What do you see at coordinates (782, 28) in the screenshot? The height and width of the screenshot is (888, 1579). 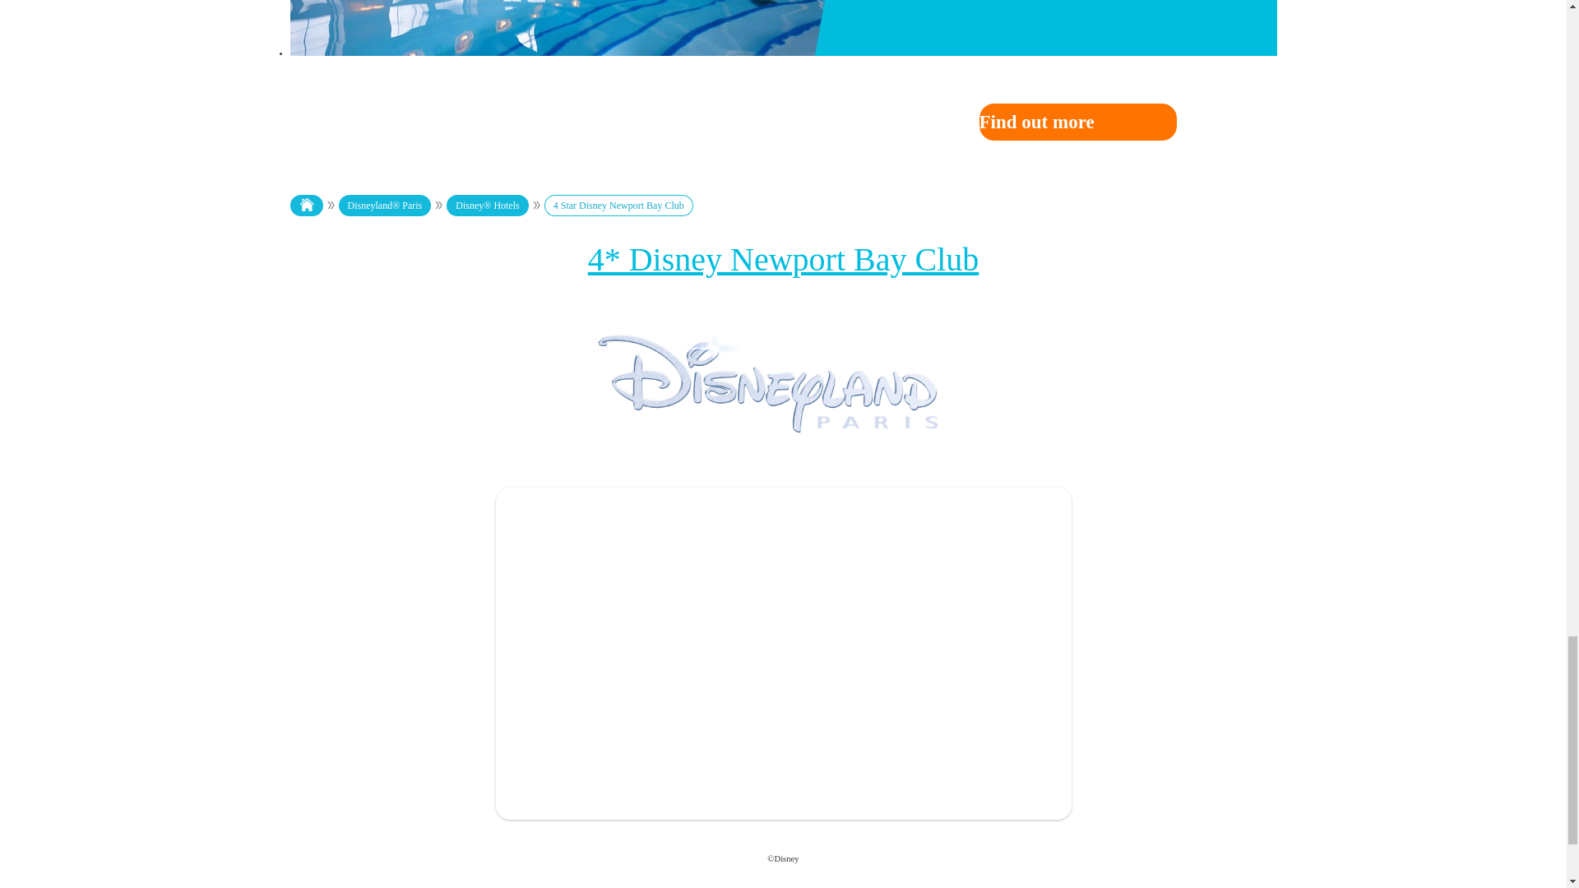 I see `Fantastic hotel facilities` at bounding box center [782, 28].